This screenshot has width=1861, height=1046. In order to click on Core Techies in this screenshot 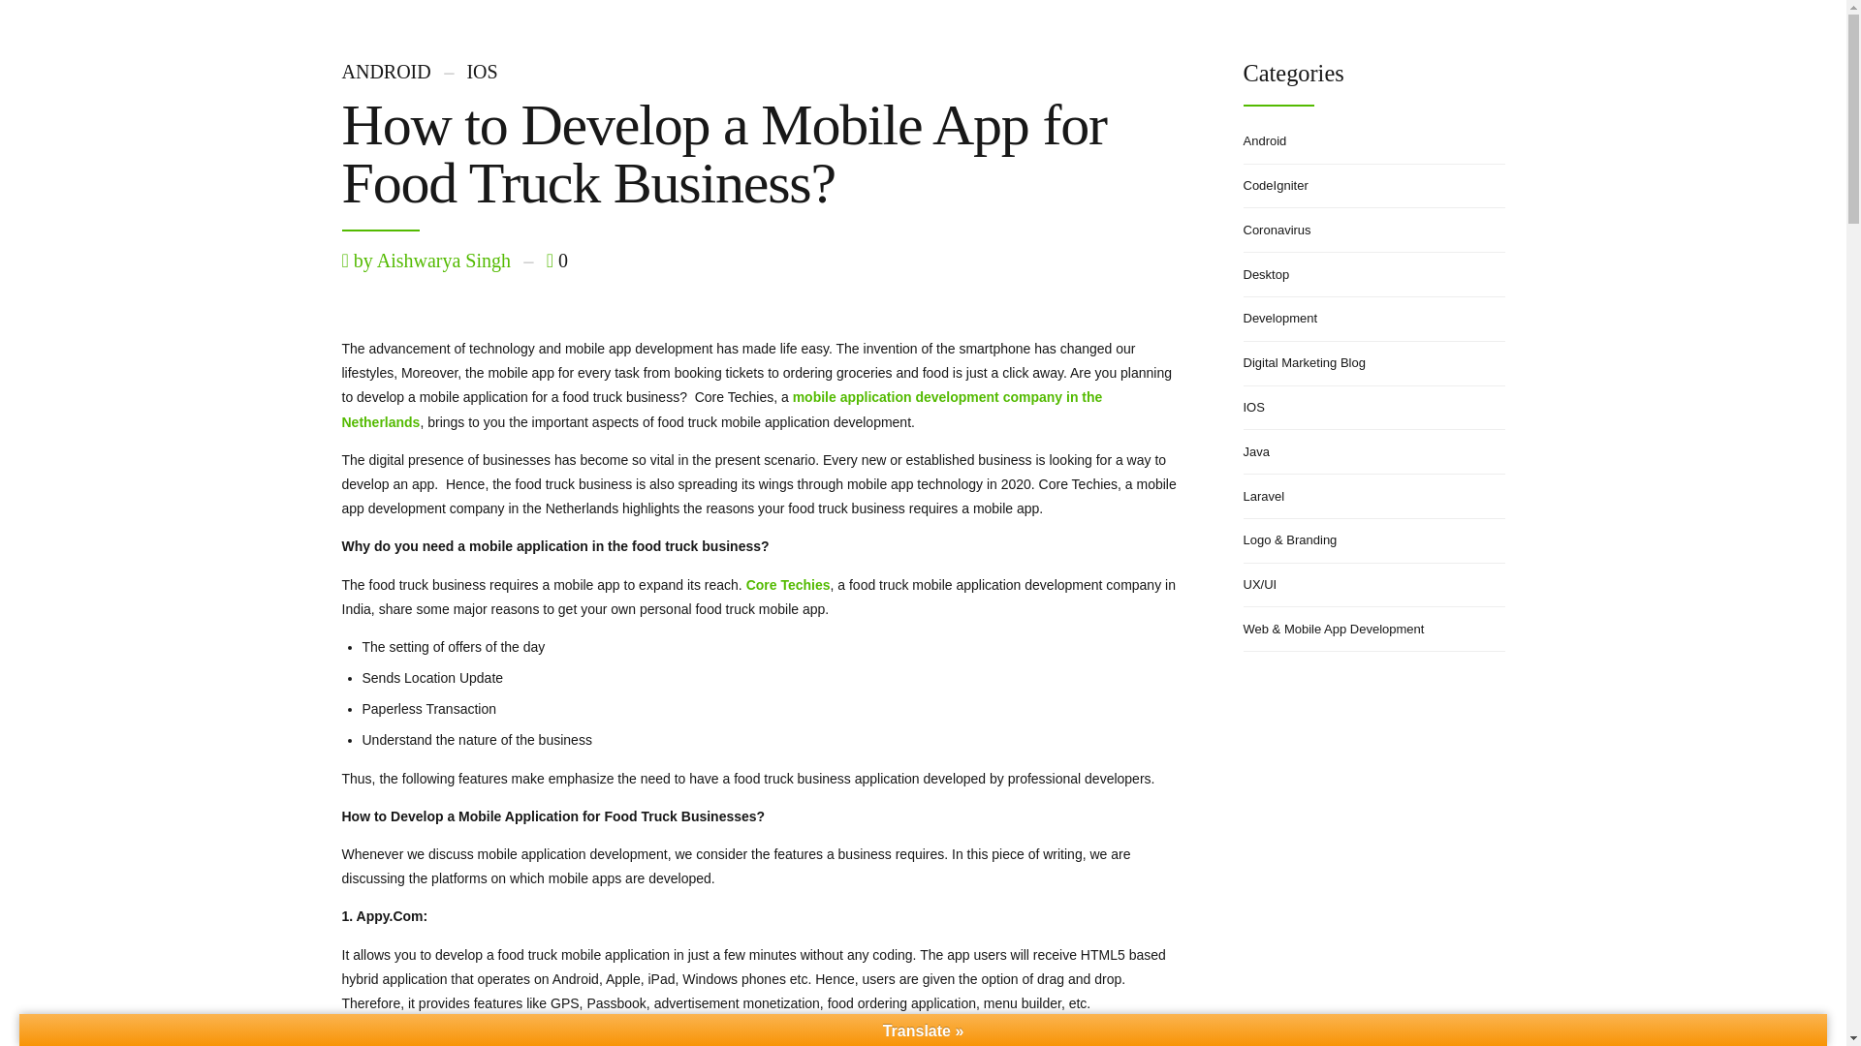, I will do `click(787, 585)`.